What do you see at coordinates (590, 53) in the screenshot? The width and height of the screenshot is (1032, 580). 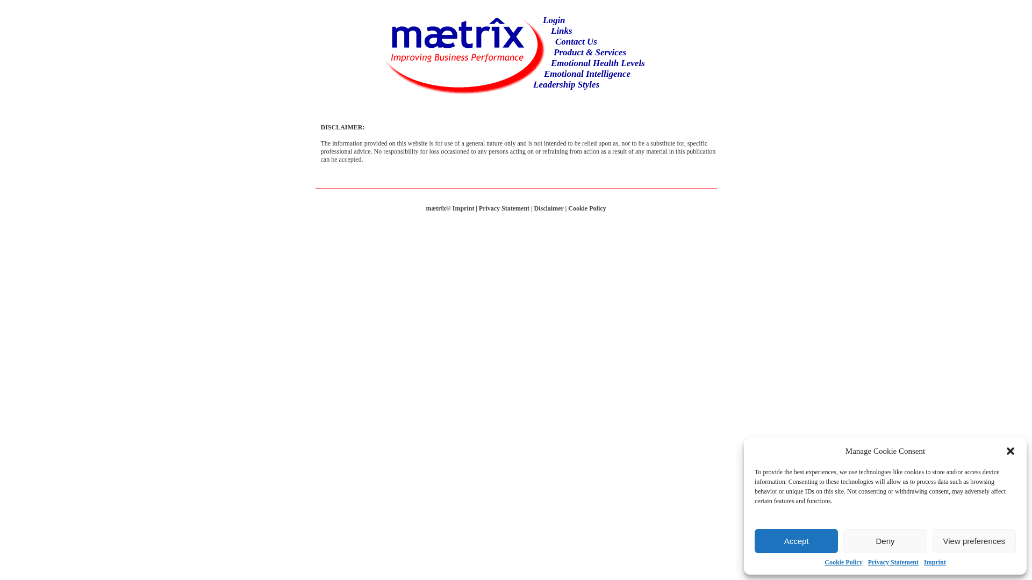 I see `Product & Services` at bounding box center [590, 53].